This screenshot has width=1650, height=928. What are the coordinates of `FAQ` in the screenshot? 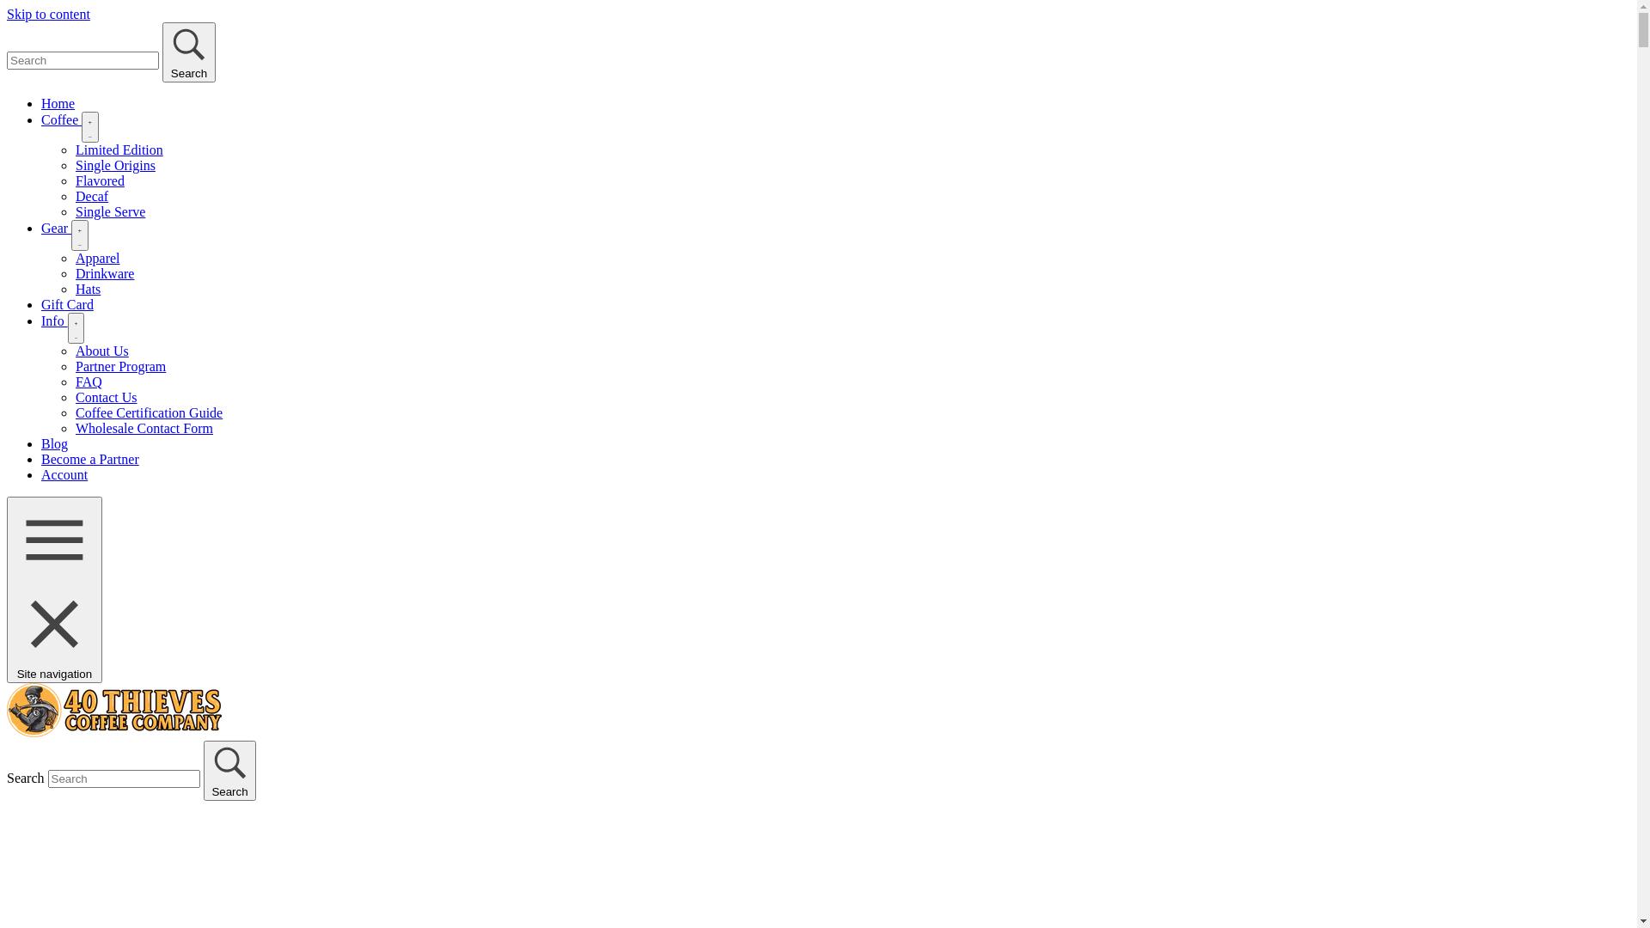 It's located at (89, 382).